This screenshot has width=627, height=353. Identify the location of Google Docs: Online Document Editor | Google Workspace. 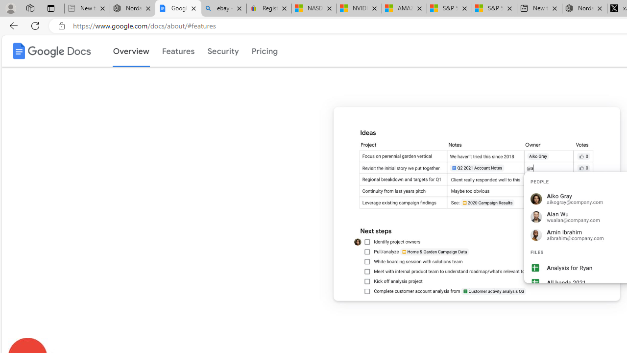
(178, 9).